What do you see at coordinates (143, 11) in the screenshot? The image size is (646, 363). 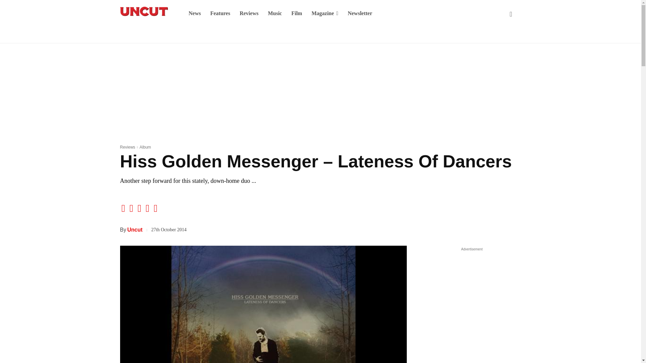 I see `Uncut Logo` at bounding box center [143, 11].